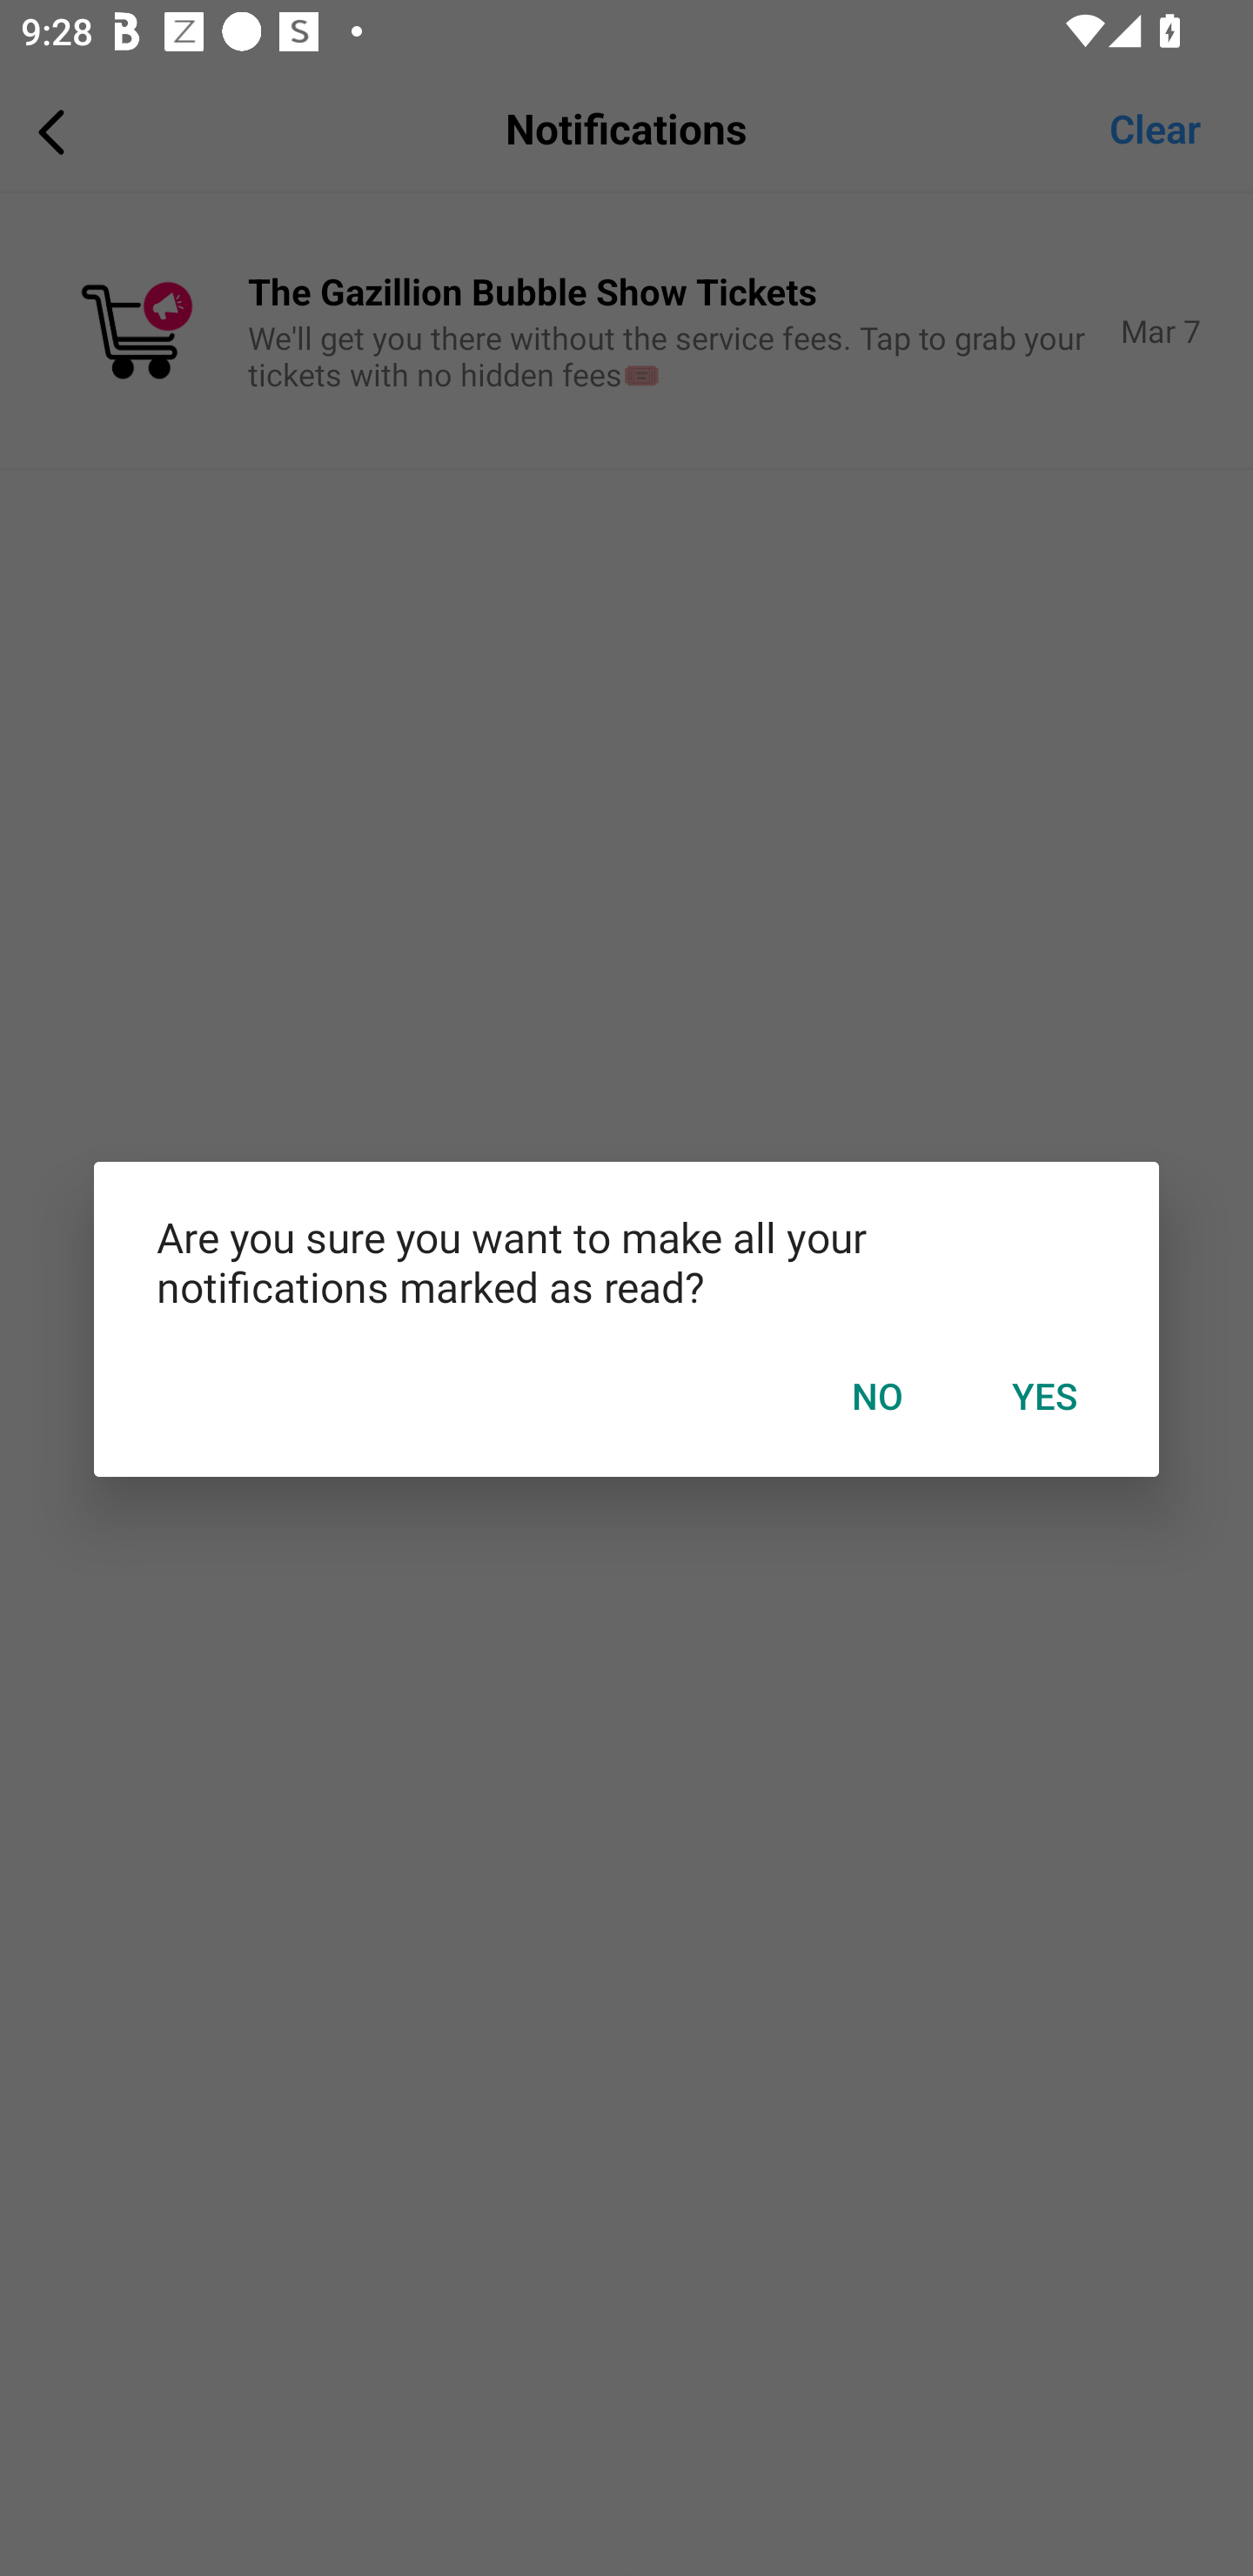 The height and width of the screenshot is (2576, 1253). Describe the element at coordinates (1044, 1396) in the screenshot. I see `YES` at that location.